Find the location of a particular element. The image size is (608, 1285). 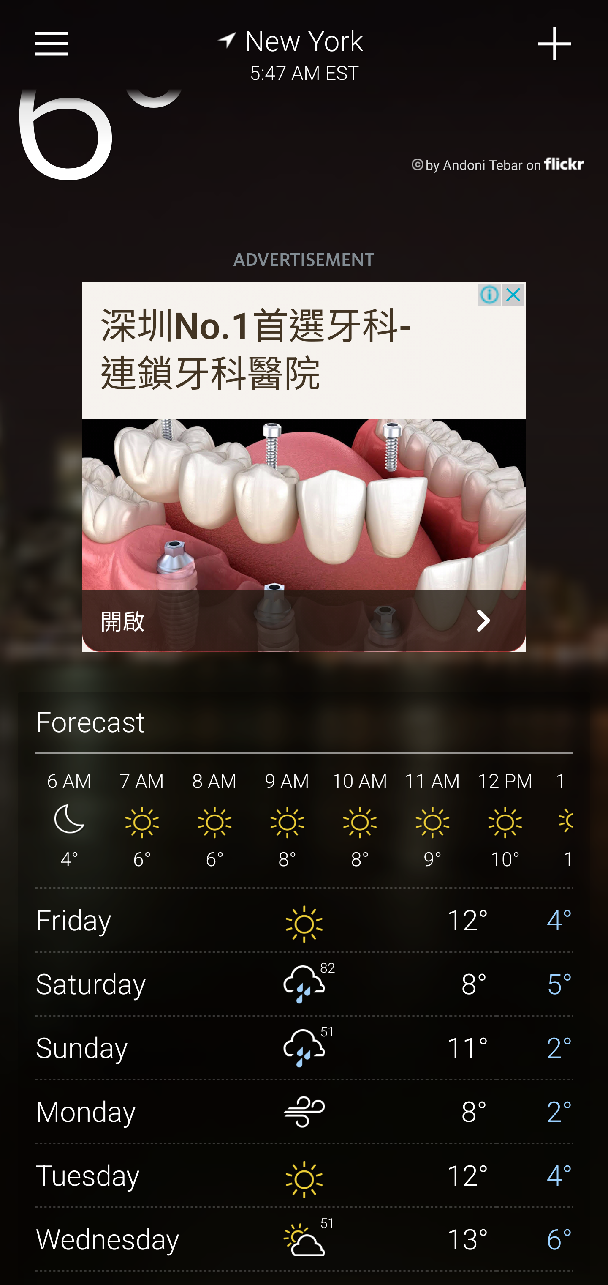

Sidebar is located at coordinates (52, 44).